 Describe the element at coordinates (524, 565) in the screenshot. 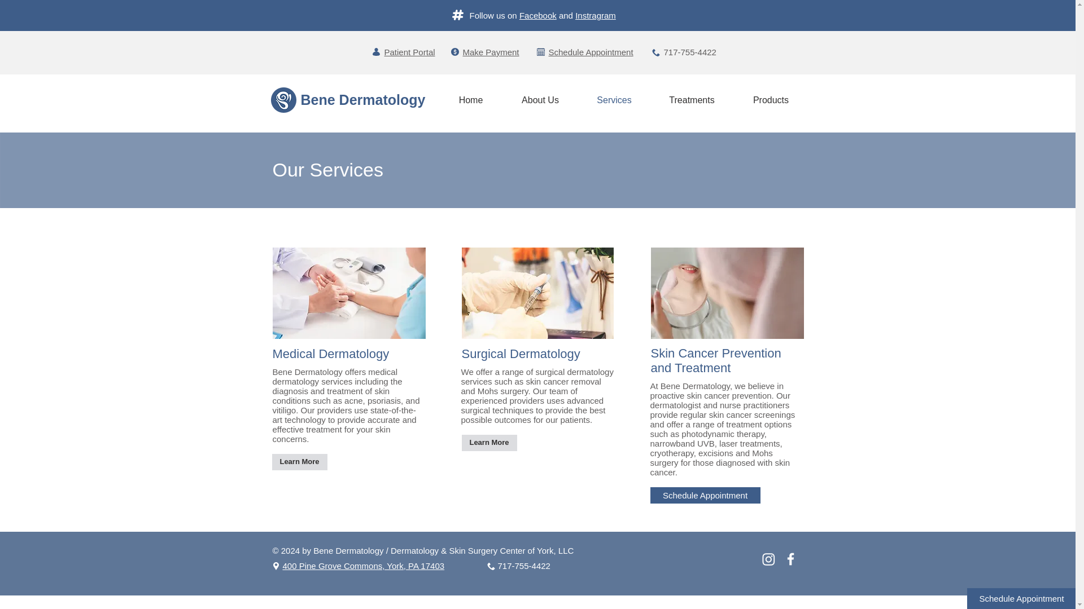

I see `717-755-4422` at that location.